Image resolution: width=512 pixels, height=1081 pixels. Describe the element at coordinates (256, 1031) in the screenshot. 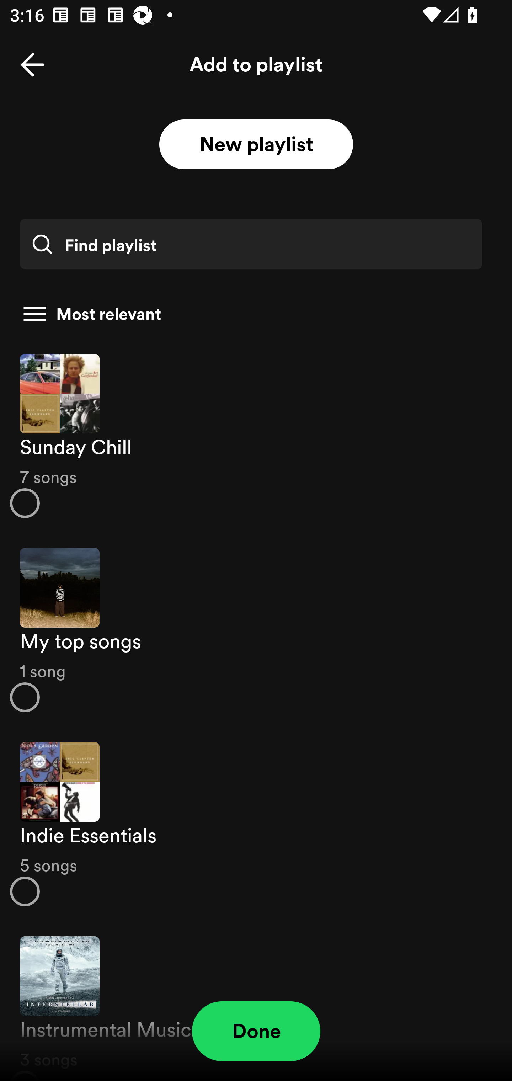

I see `Done` at that location.